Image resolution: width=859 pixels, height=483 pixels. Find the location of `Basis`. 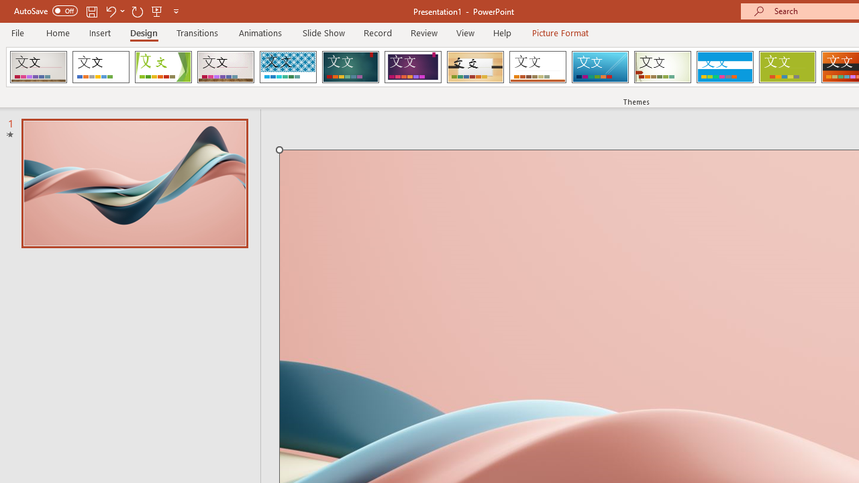

Basis is located at coordinates (787, 67).